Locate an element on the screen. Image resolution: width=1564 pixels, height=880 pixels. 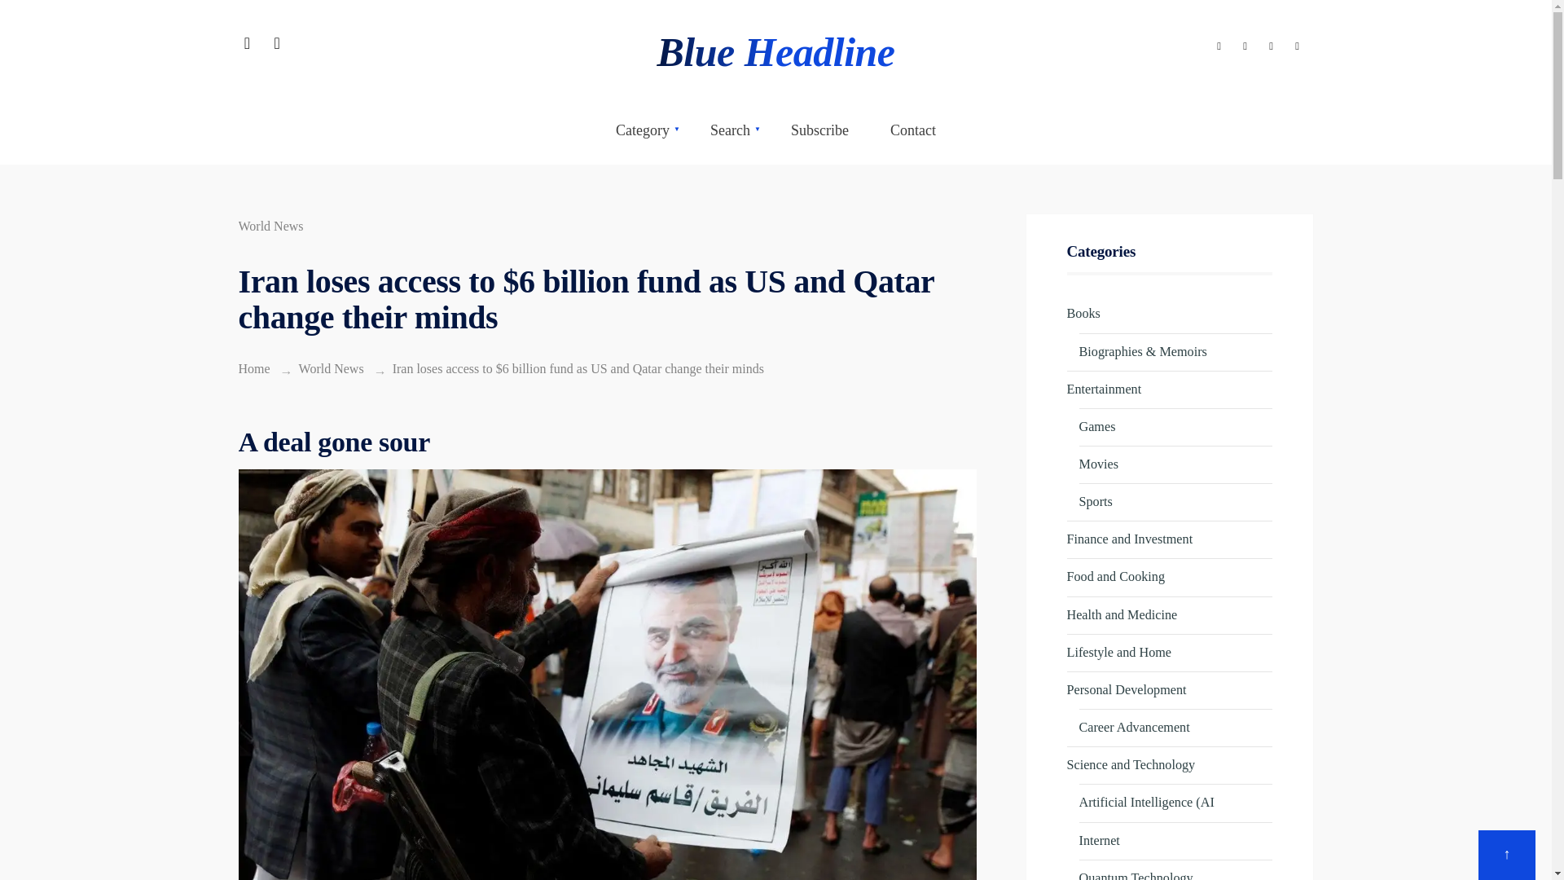
Twitter is located at coordinates (1245, 47).